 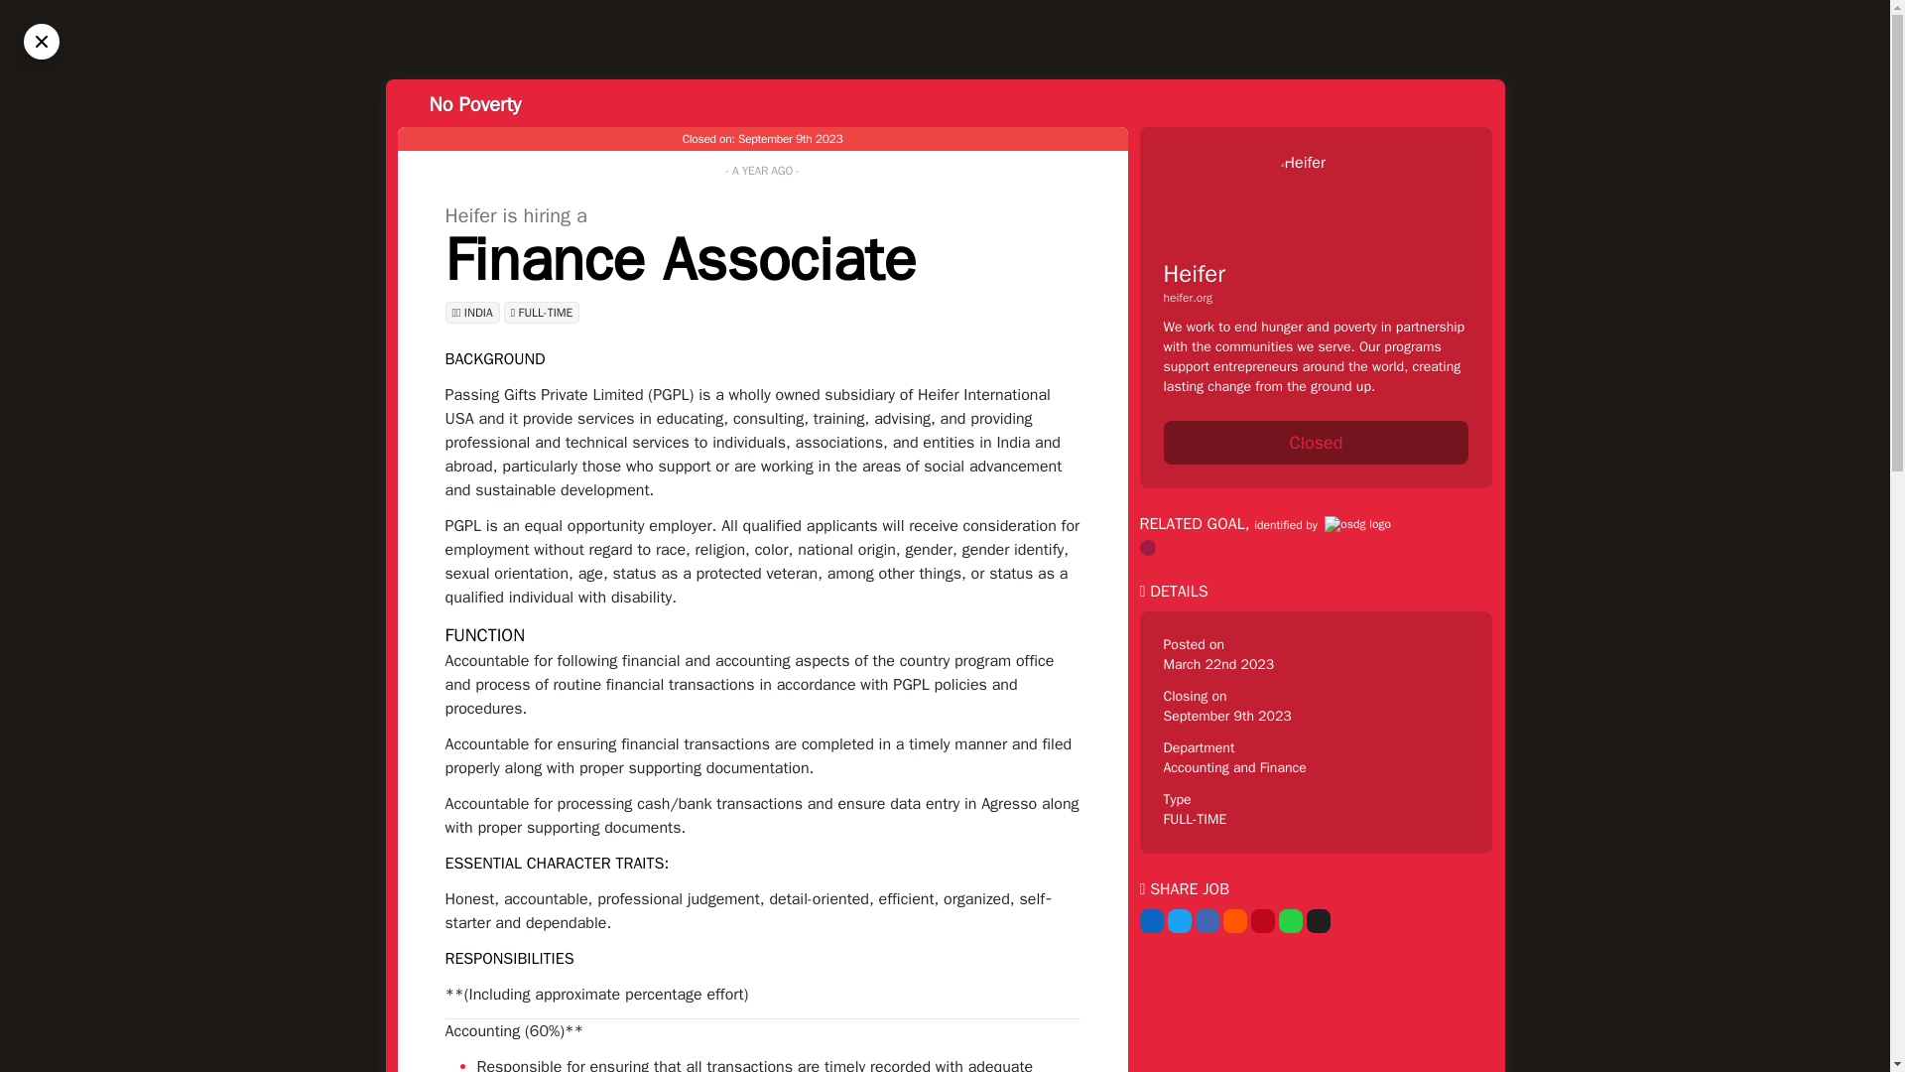 I want to click on heifer.org, so click(x=1316, y=297).